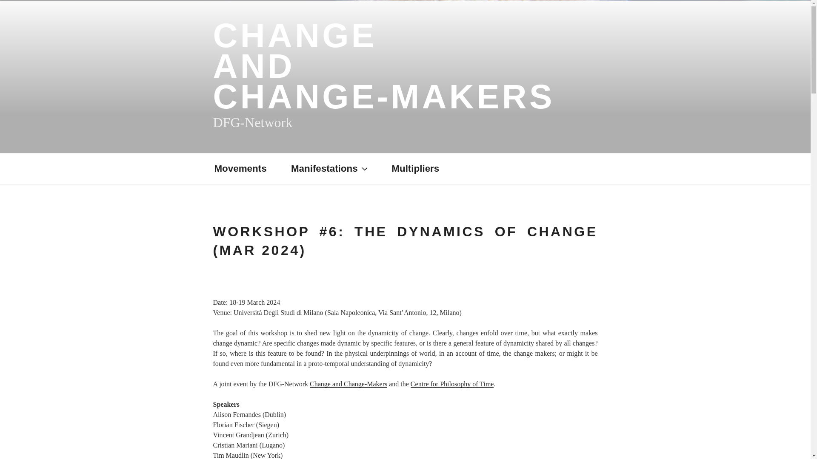 The image size is (817, 459). What do you see at coordinates (452, 384) in the screenshot?
I see `Centre for Philosophy of Time` at bounding box center [452, 384].